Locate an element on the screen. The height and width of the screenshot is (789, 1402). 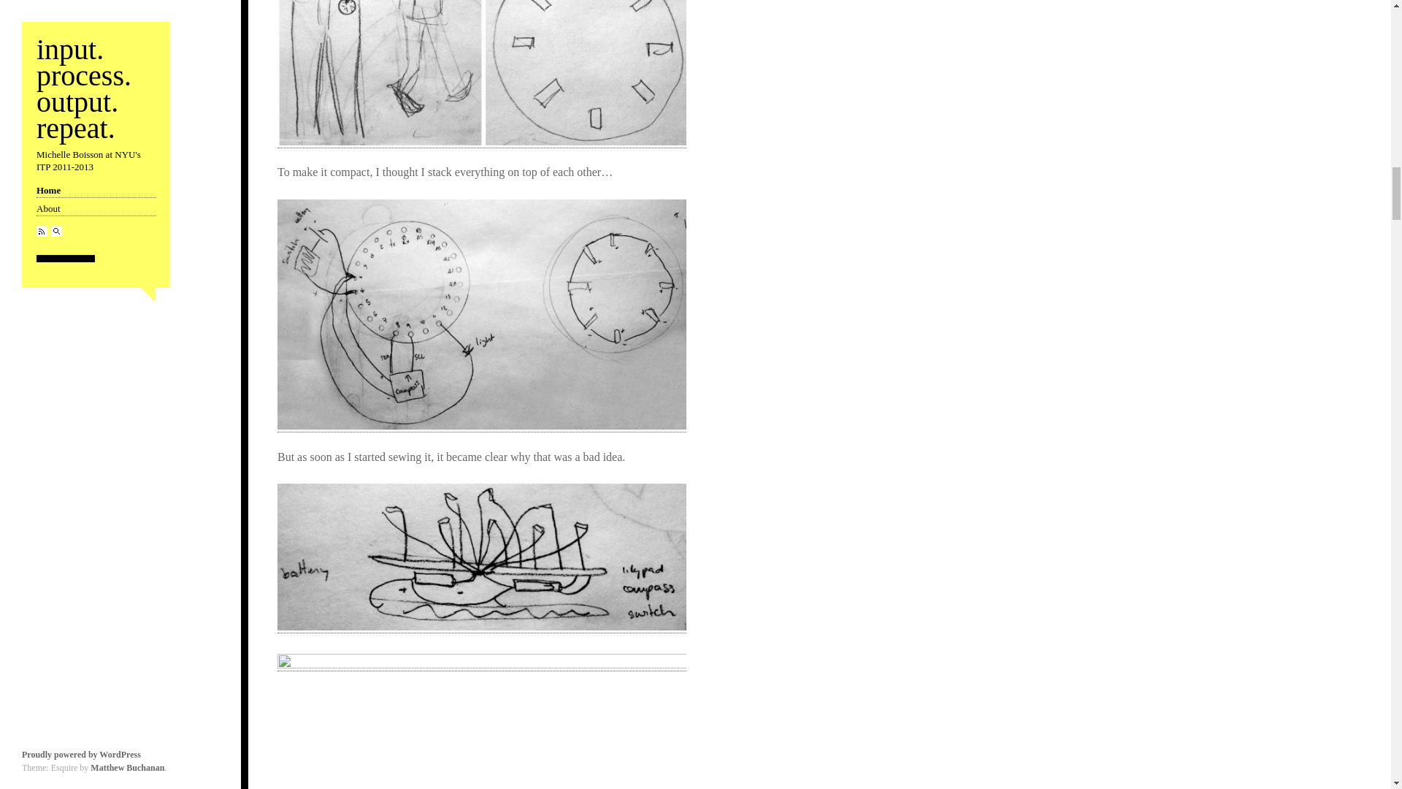
compass-look is located at coordinates (482, 72).